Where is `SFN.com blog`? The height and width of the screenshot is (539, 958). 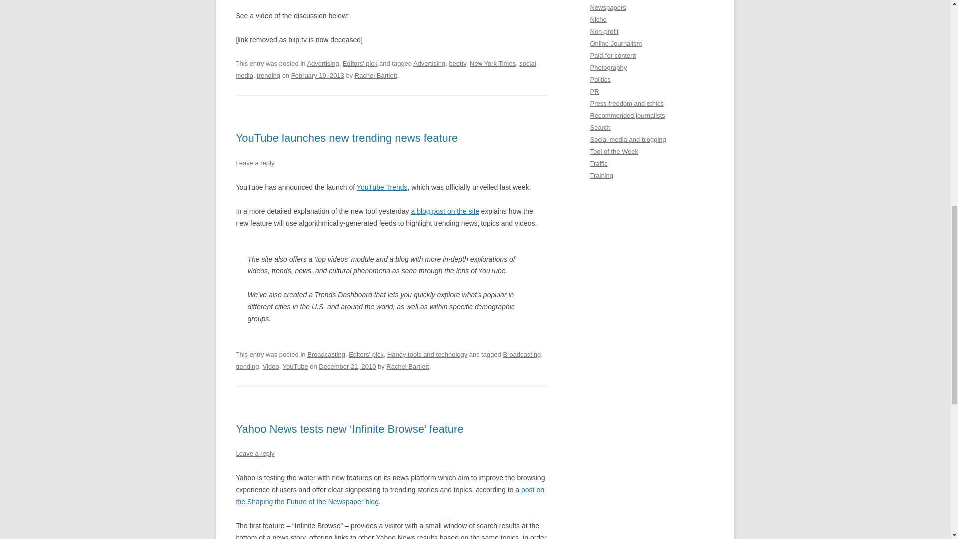 SFN.com blog is located at coordinates (390, 496).